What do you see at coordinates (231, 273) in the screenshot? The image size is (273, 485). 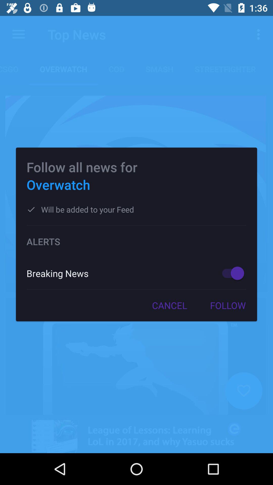 I see `toggle breaking news option` at bounding box center [231, 273].